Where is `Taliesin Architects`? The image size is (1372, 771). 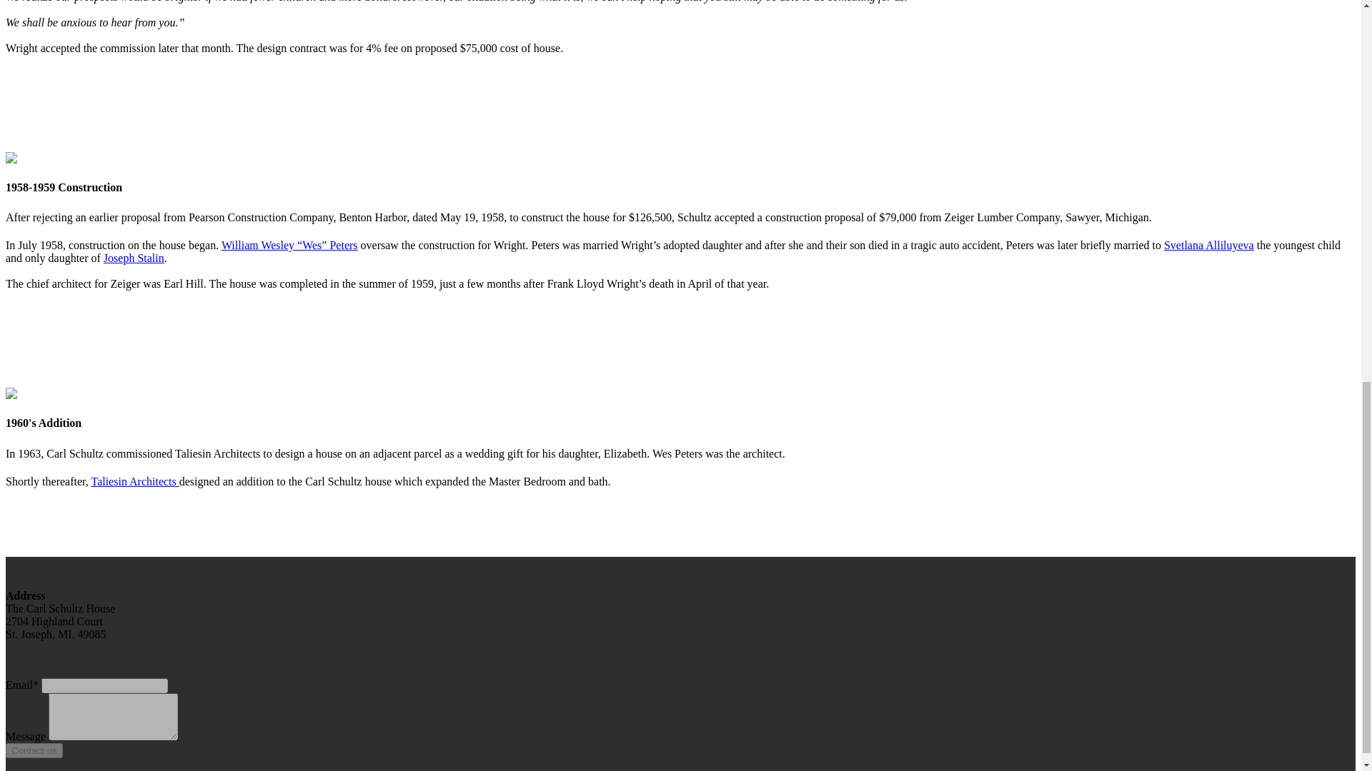 Taliesin Architects is located at coordinates (134, 481).